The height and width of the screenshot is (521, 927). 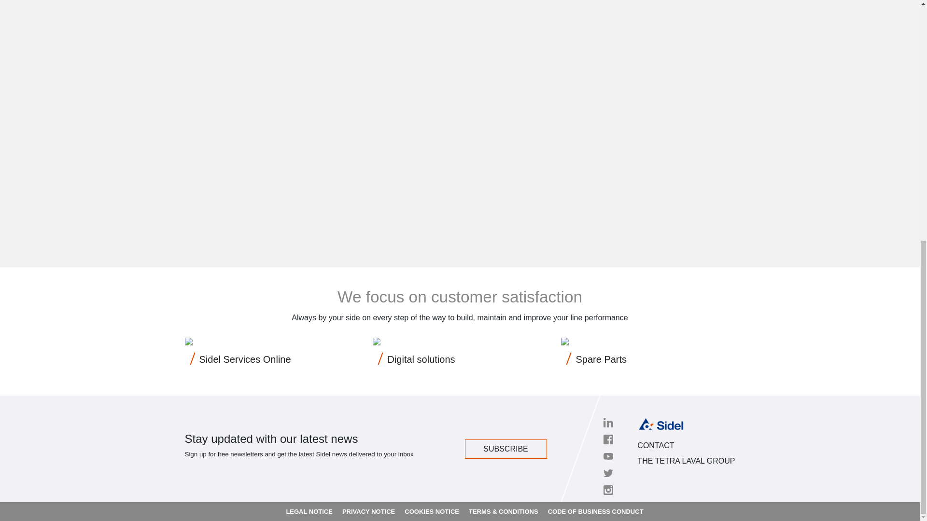 I want to click on Facebook, so click(x=608, y=439).